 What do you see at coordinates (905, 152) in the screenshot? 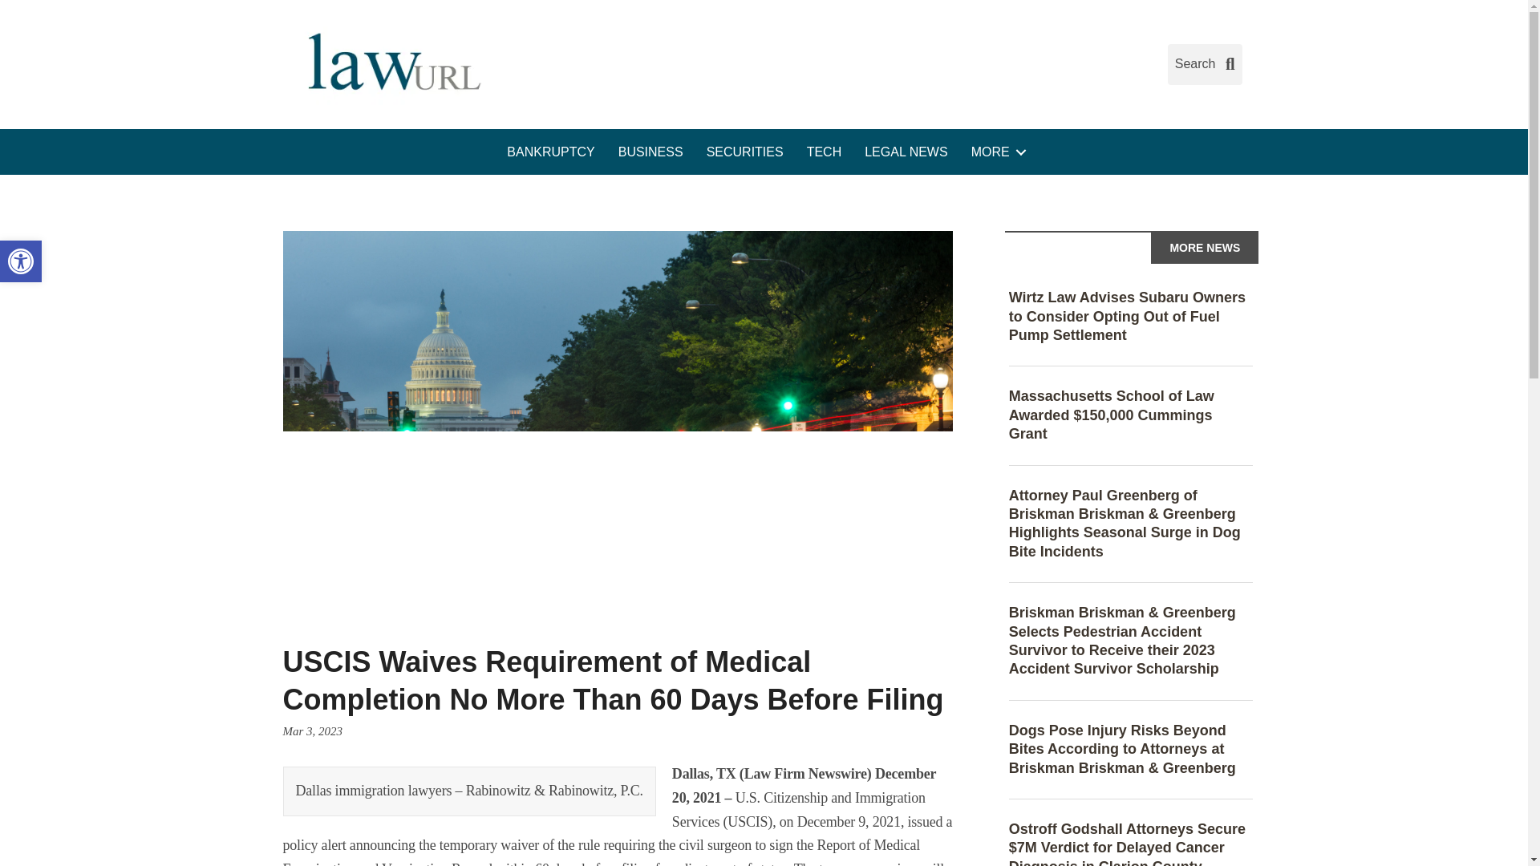
I see `LEGAL NEWS` at bounding box center [905, 152].